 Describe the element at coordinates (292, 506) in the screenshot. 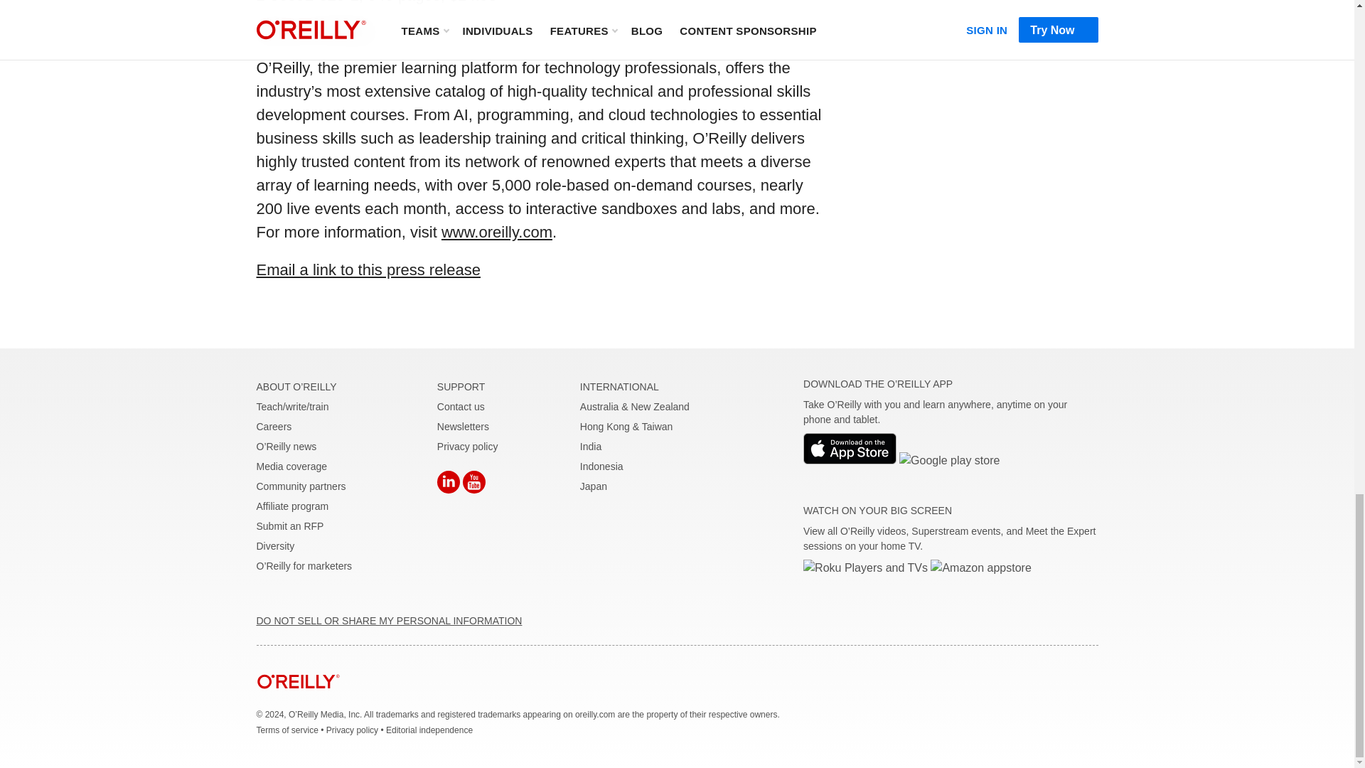

I see `Affiliate program` at that location.